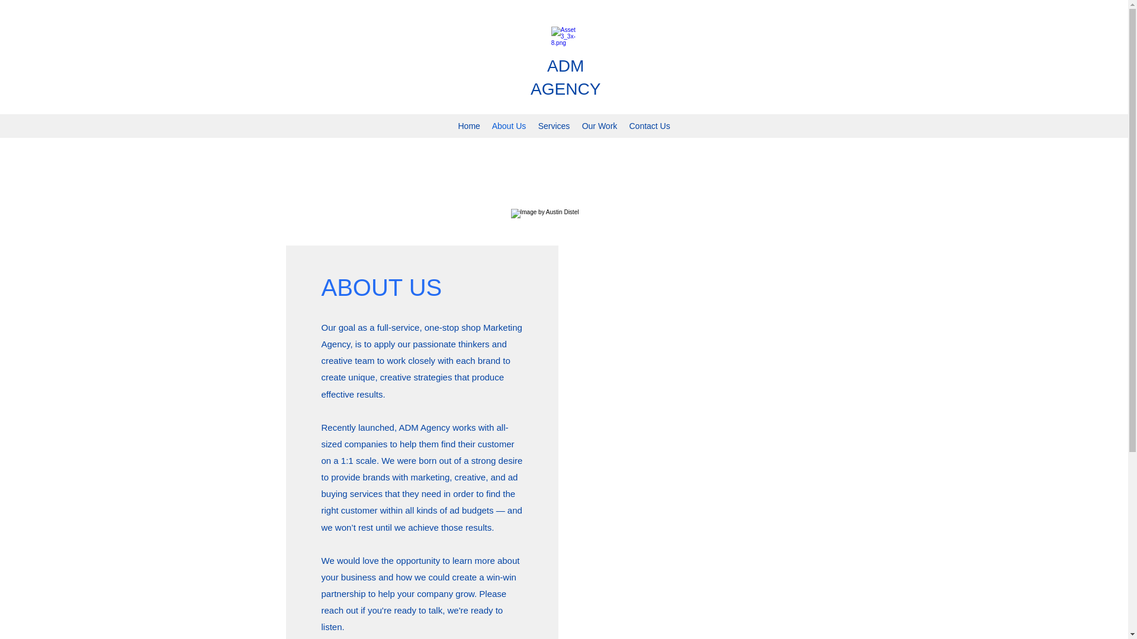 Image resolution: width=1137 pixels, height=639 pixels. I want to click on Home, so click(468, 125).